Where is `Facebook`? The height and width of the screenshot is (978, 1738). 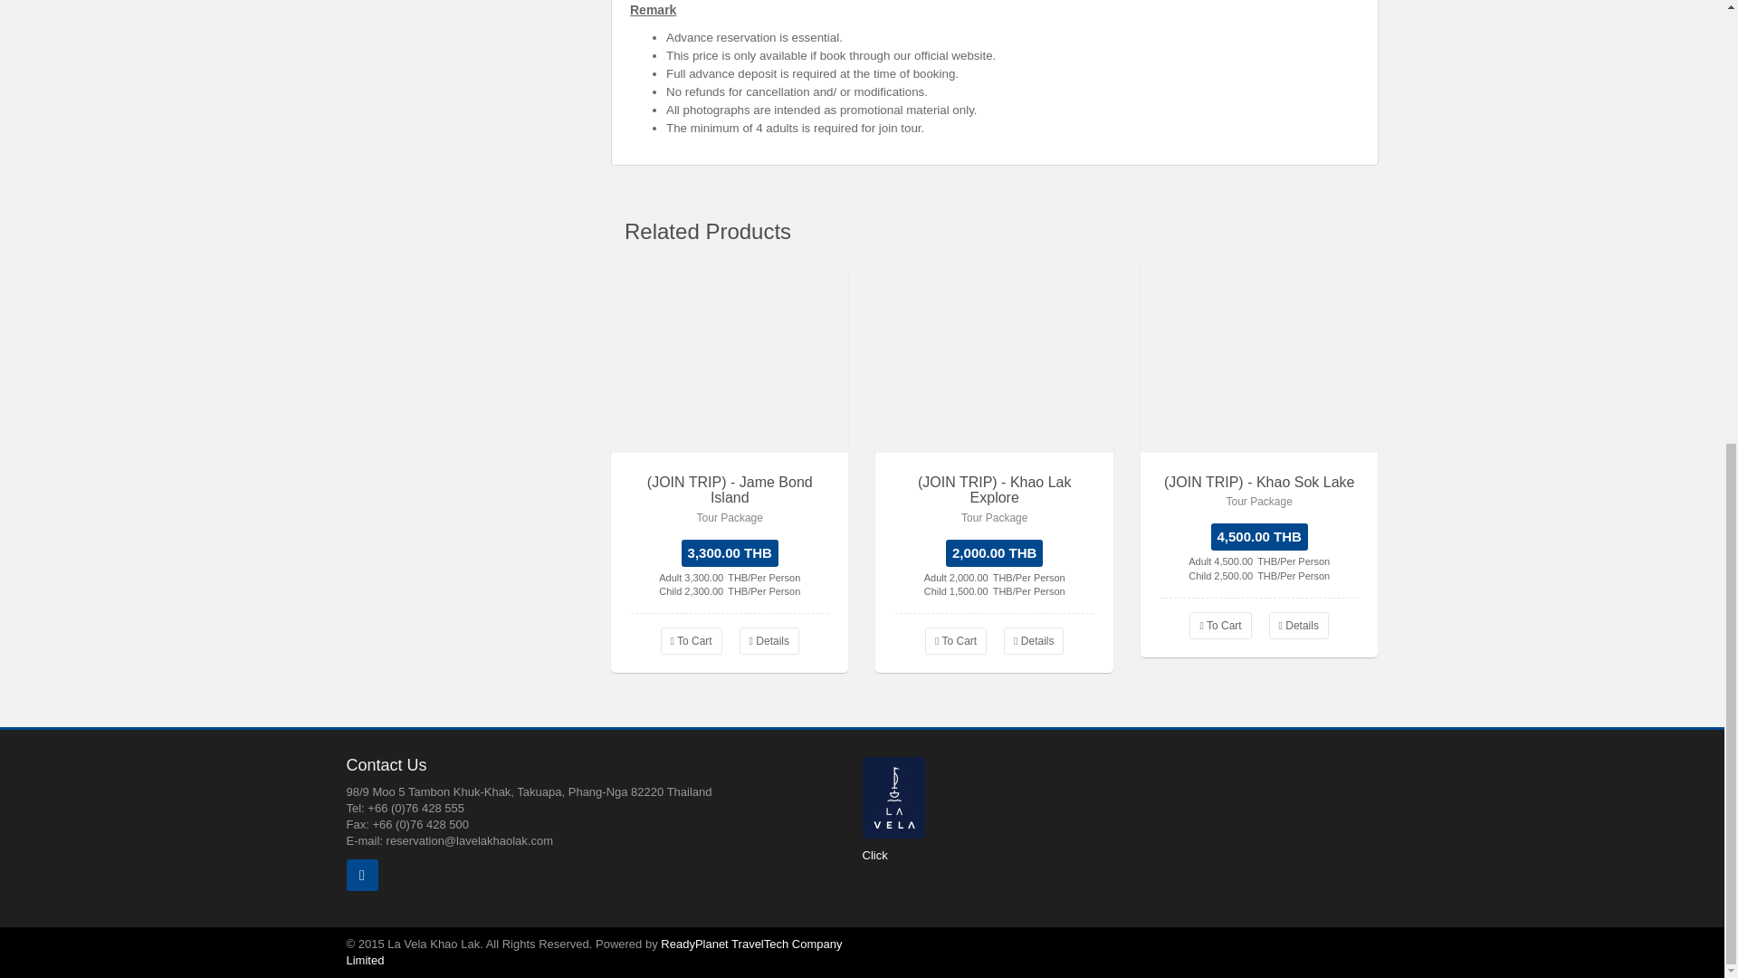 Facebook is located at coordinates (361, 875).